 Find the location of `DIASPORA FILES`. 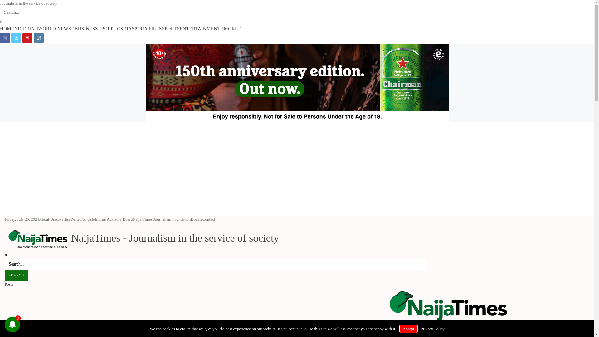

DIASPORA FILES is located at coordinates (142, 29).